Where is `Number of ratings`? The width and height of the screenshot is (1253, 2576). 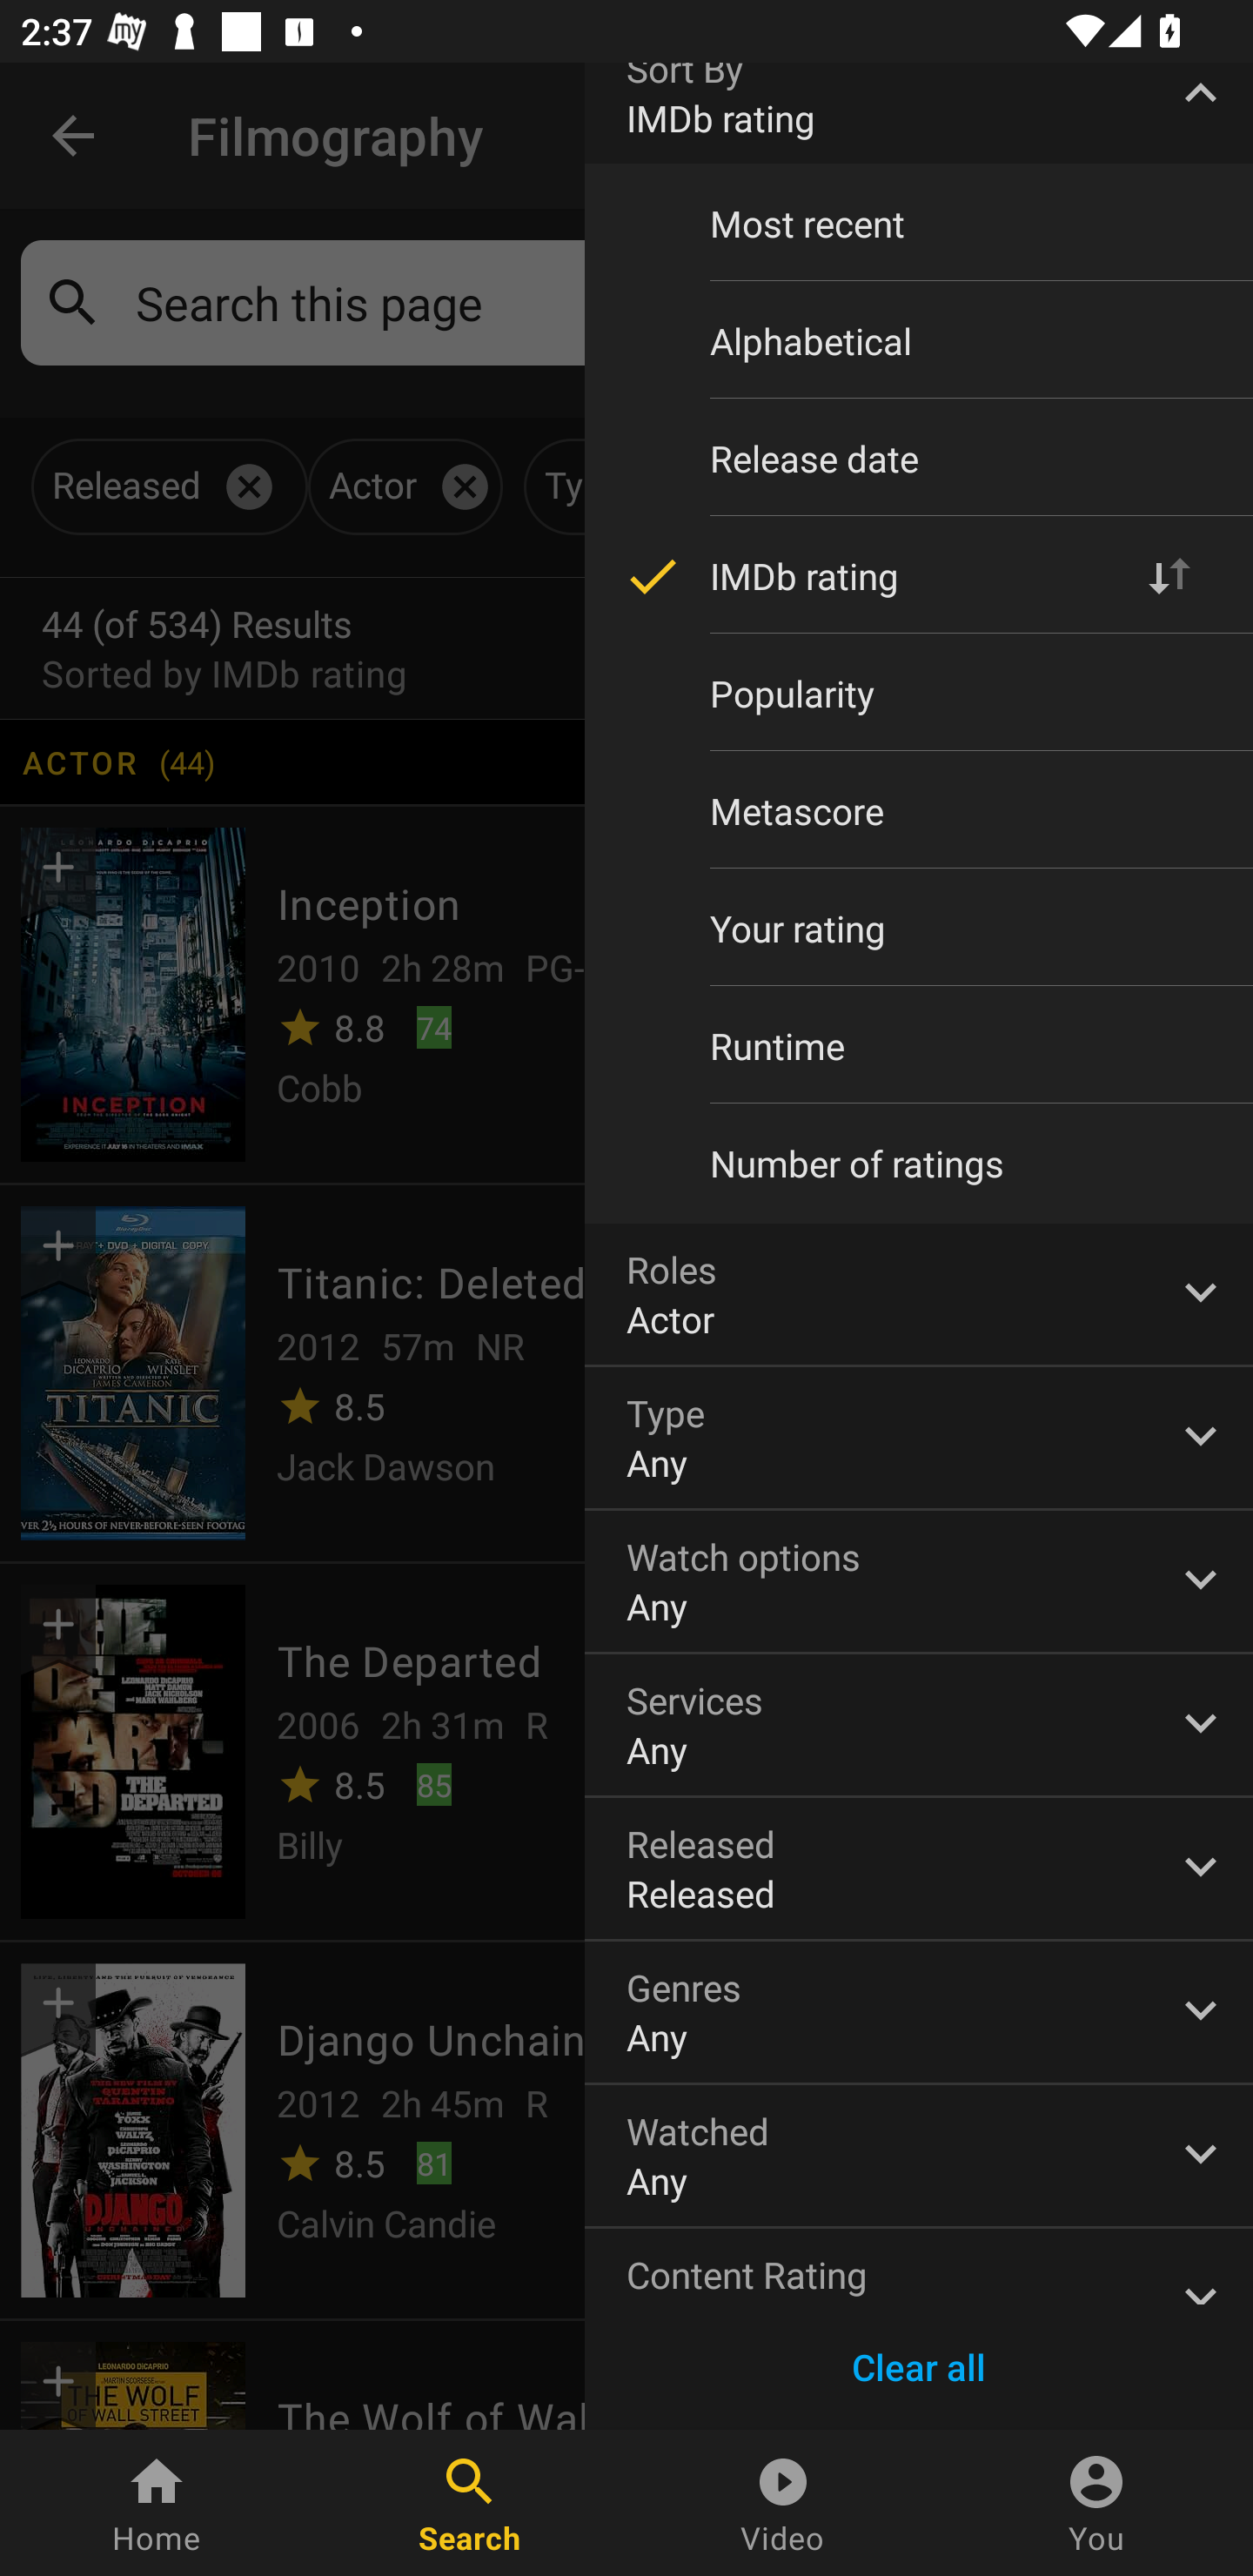
Number of ratings is located at coordinates (919, 1163).